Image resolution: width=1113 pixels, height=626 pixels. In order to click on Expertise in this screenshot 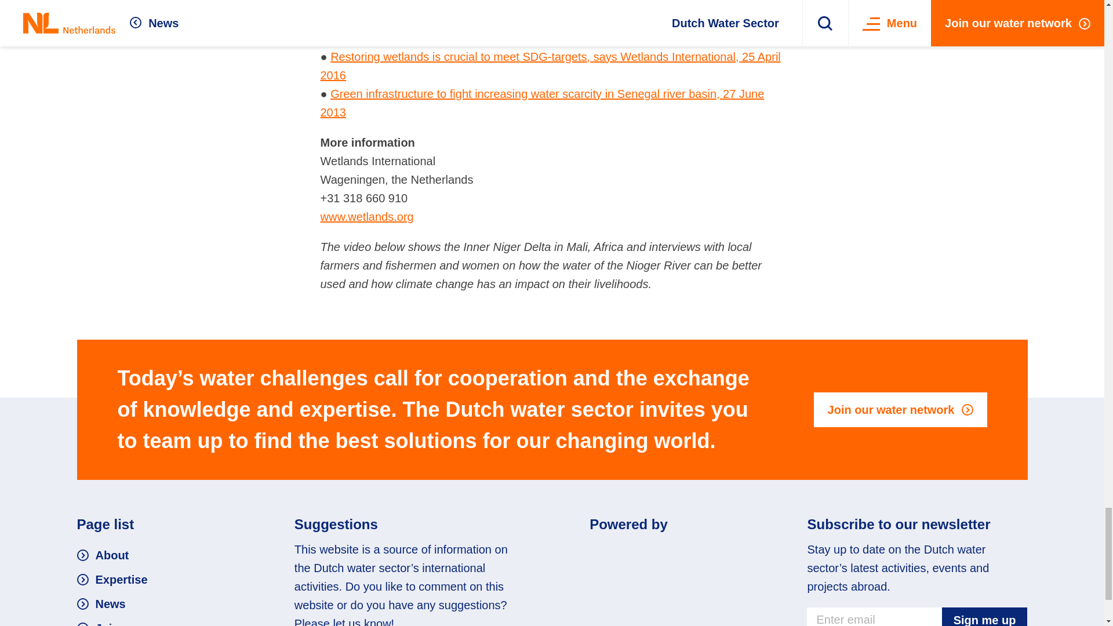, I will do `click(111, 580)`.